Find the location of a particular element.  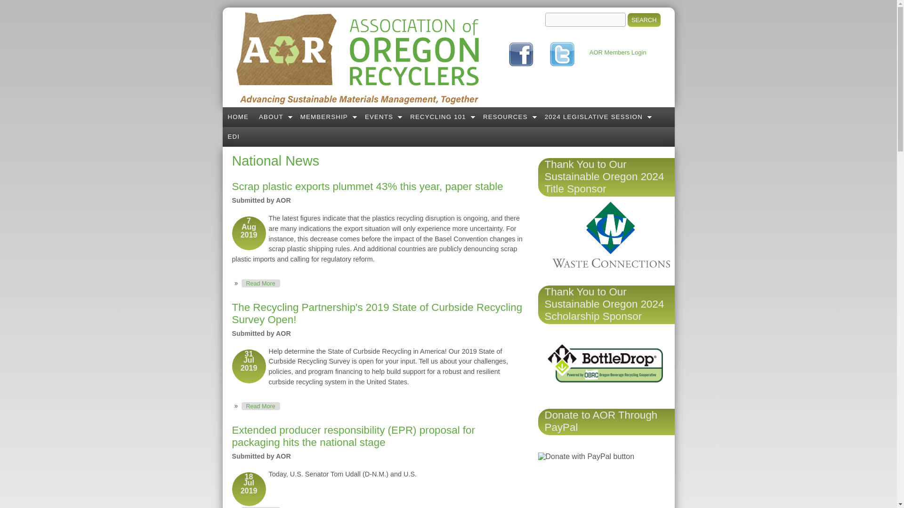

Search is located at coordinates (643, 20).